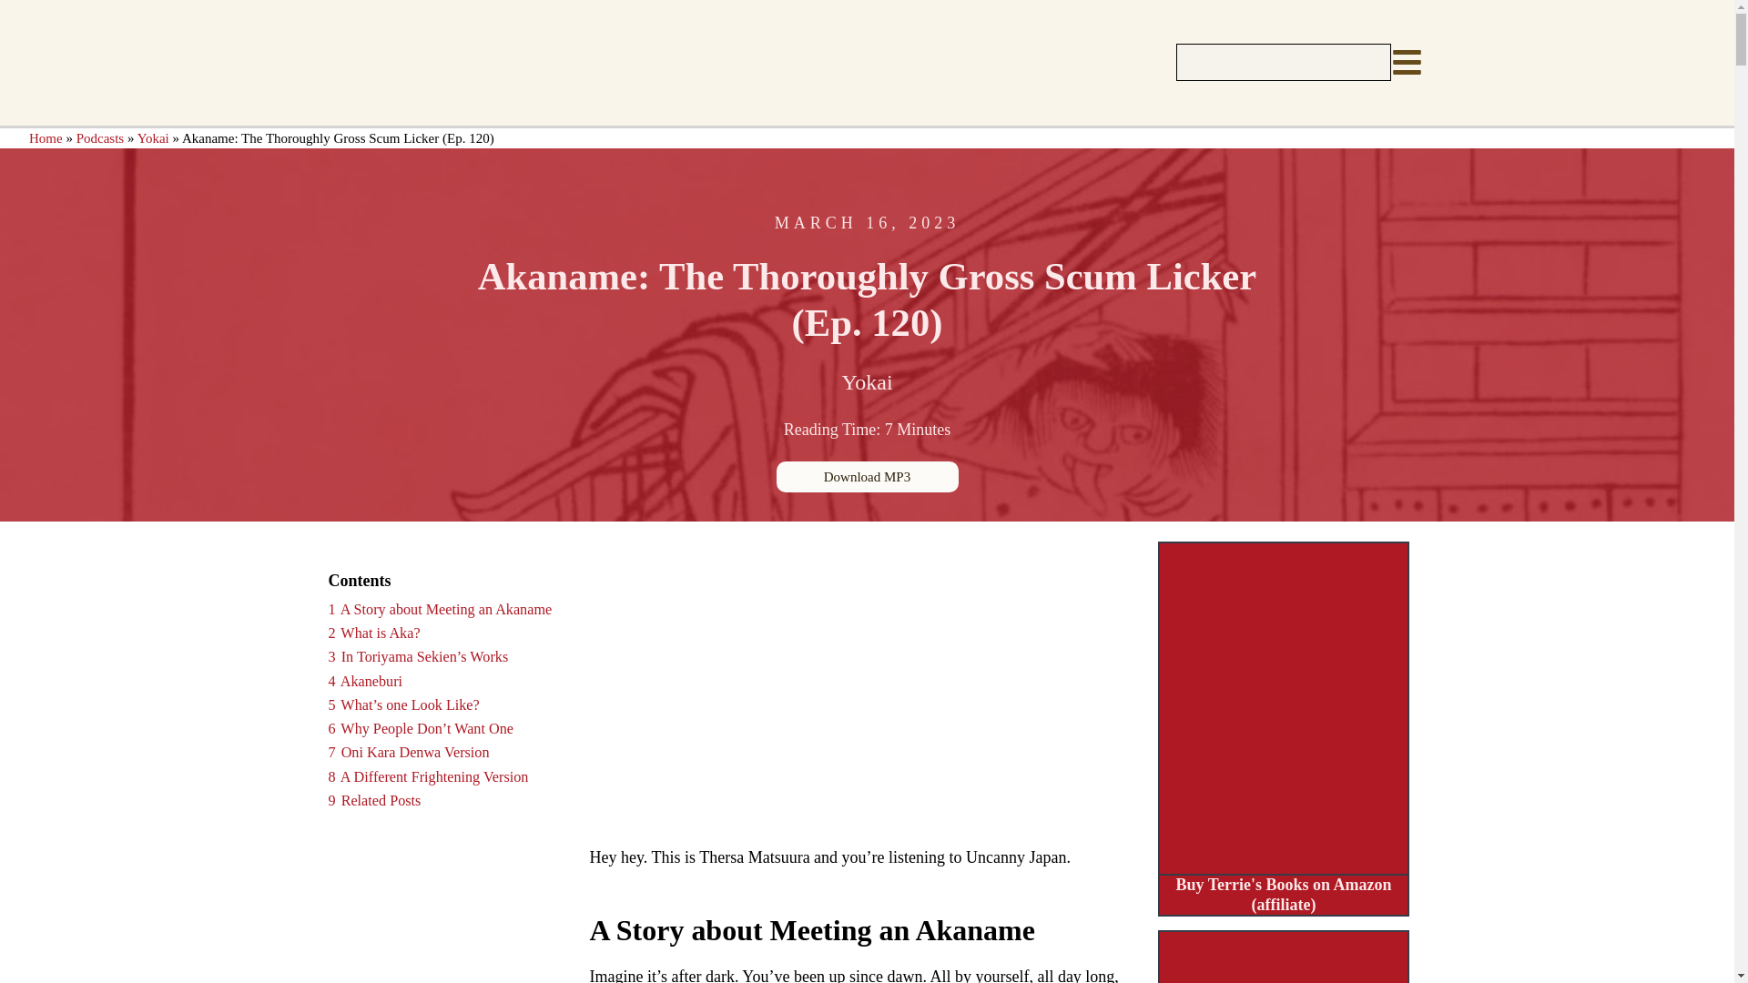  What do you see at coordinates (46, 137) in the screenshot?
I see `Download MP3` at bounding box center [46, 137].